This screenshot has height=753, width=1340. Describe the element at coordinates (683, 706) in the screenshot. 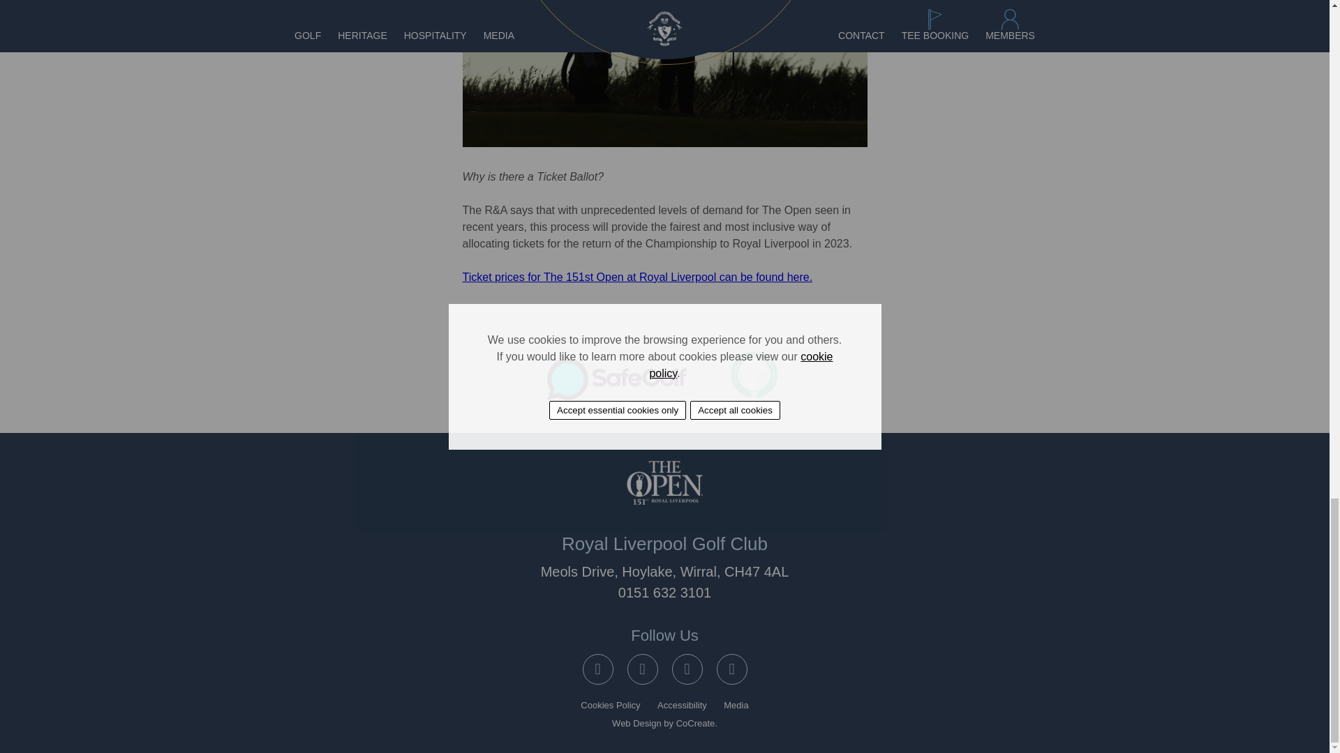

I see `Accessibility` at that location.